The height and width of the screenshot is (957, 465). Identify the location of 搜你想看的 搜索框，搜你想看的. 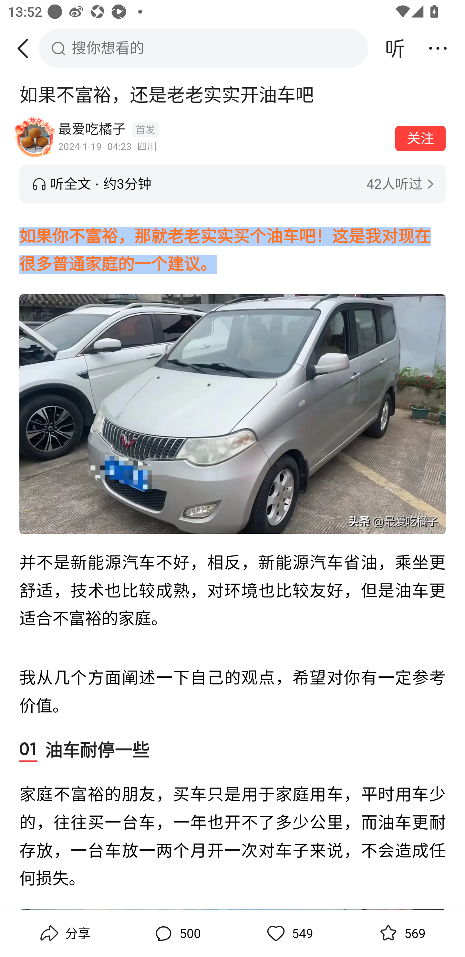
(203, 48).